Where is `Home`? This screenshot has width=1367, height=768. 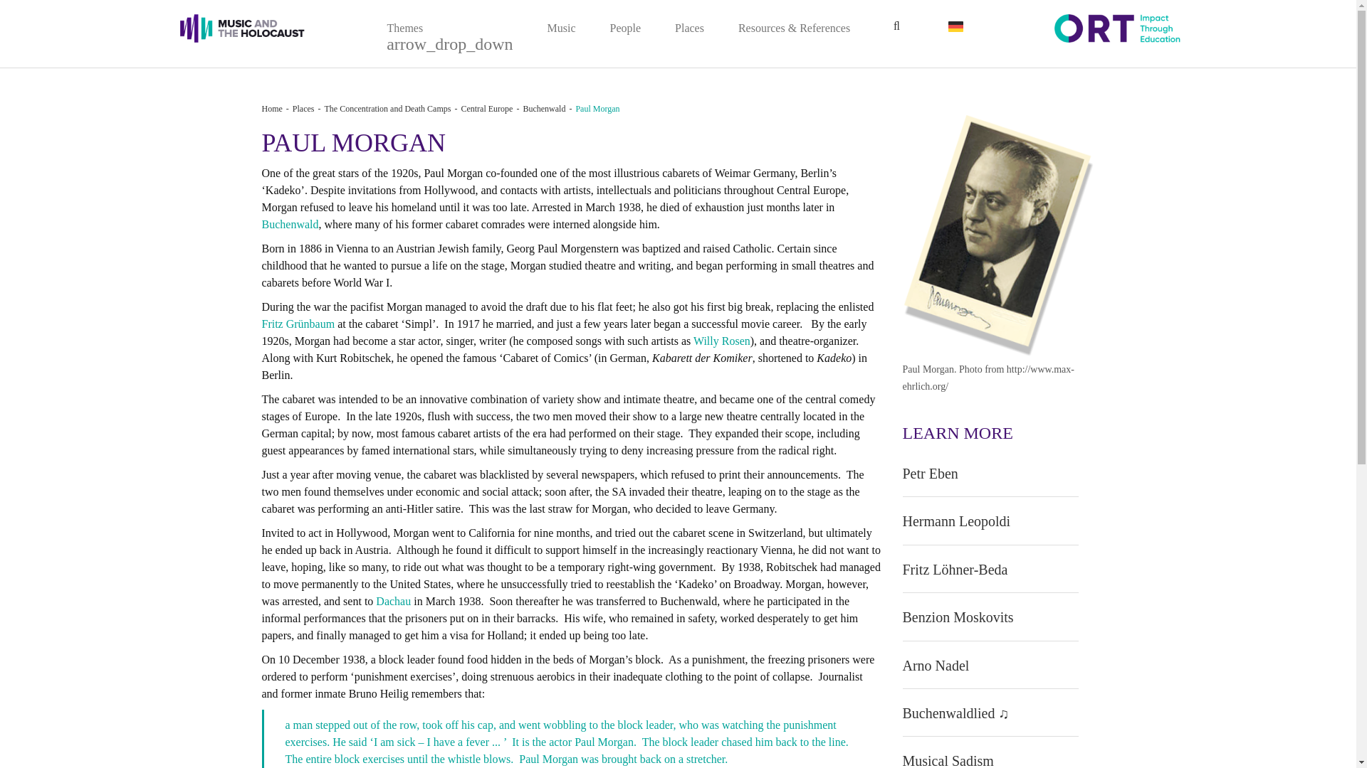 Home is located at coordinates (272, 108).